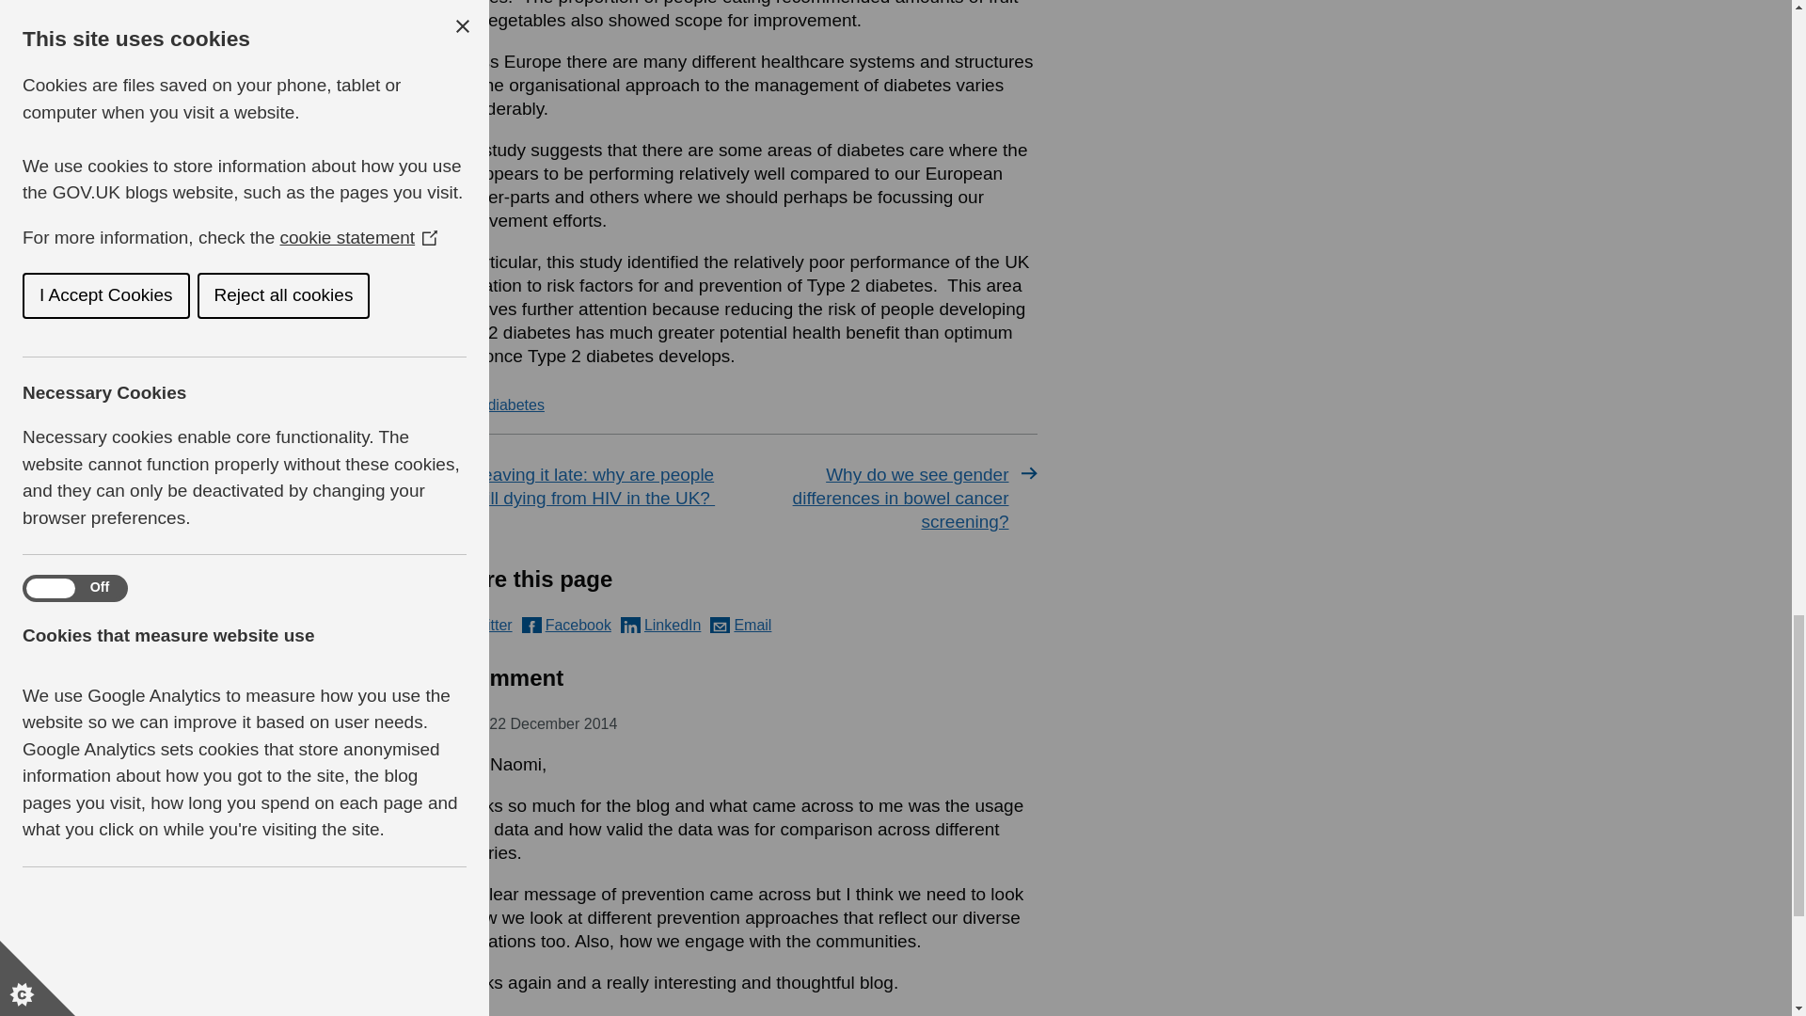 The image size is (1806, 1016). Describe the element at coordinates (478, 625) in the screenshot. I see `Twitter` at that location.